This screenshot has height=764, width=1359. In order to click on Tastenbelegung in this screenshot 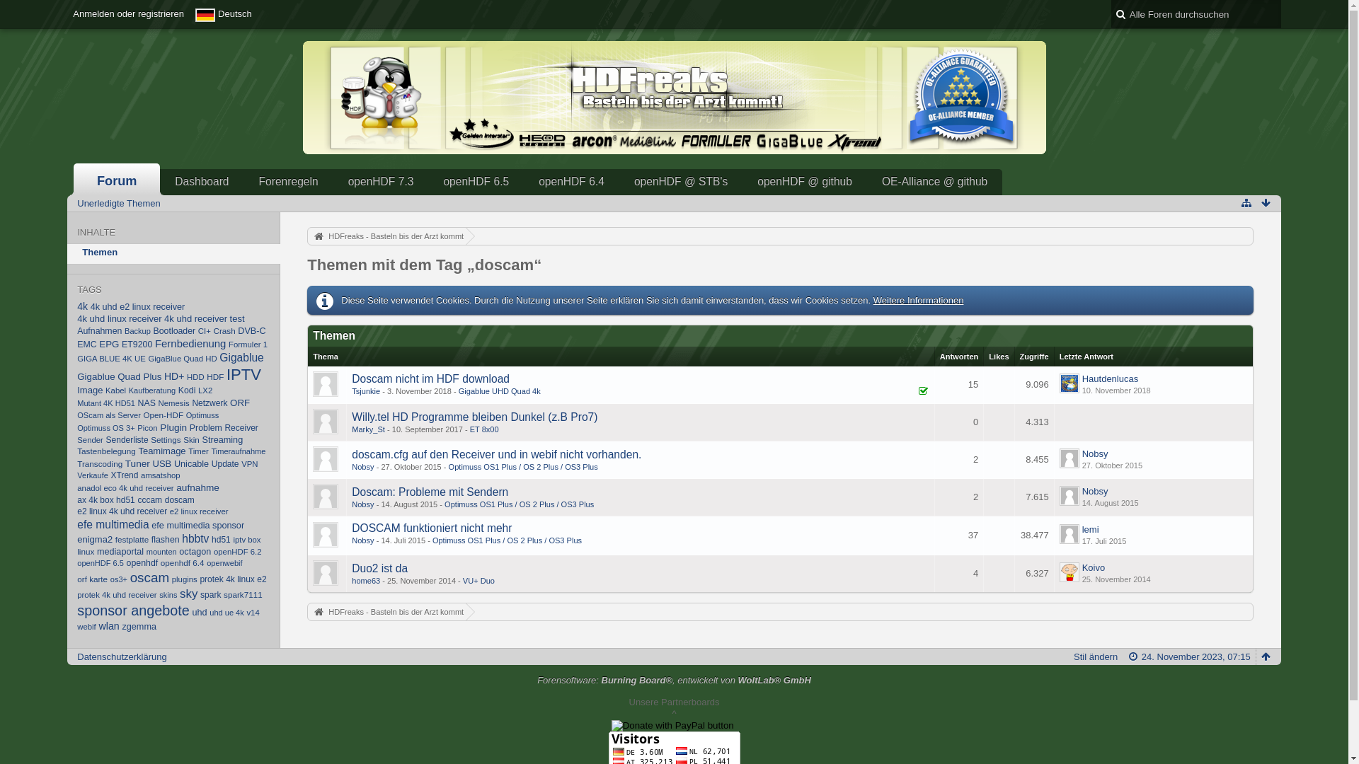, I will do `click(106, 451)`.